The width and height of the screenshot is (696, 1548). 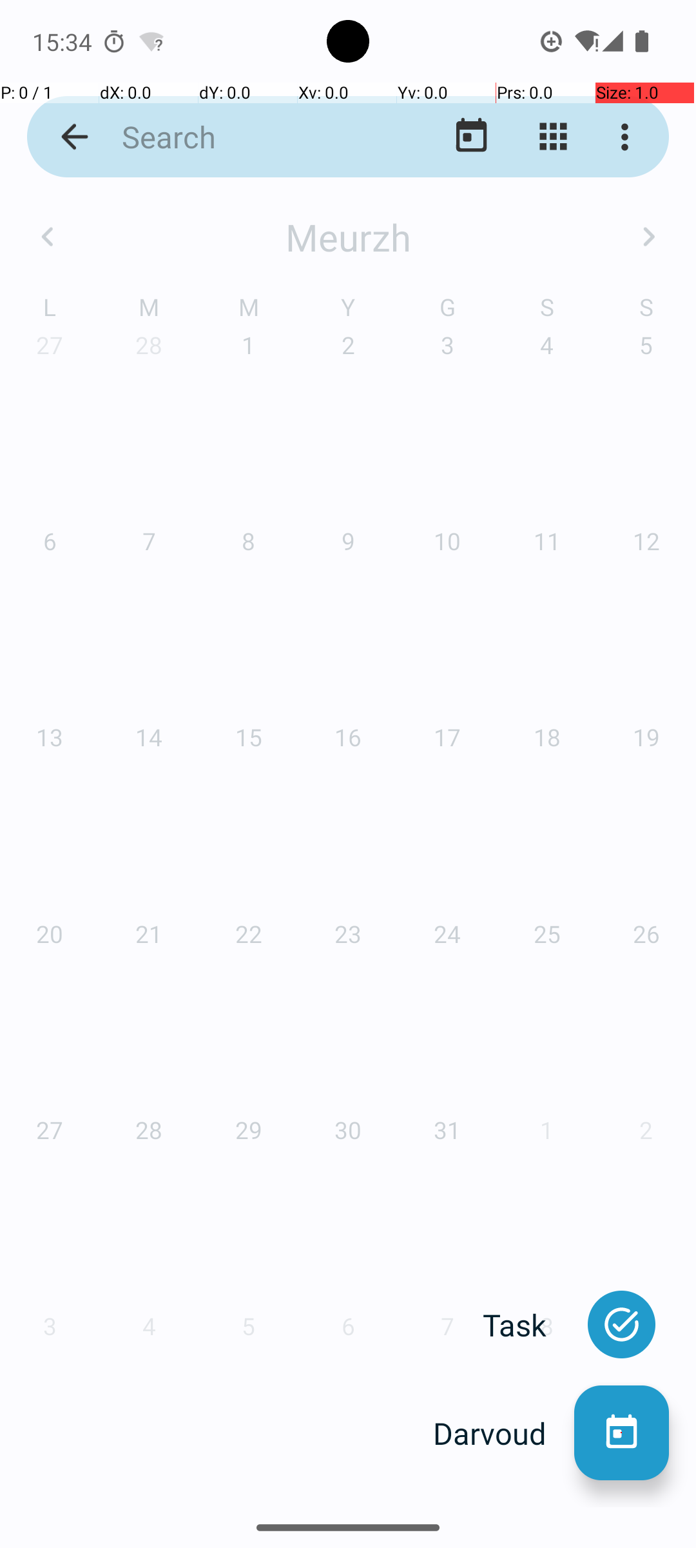 What do you see at coordinates (348, 316) in the screenshot?
I see `C'HWEVRER` at bounding box center [348, 316].